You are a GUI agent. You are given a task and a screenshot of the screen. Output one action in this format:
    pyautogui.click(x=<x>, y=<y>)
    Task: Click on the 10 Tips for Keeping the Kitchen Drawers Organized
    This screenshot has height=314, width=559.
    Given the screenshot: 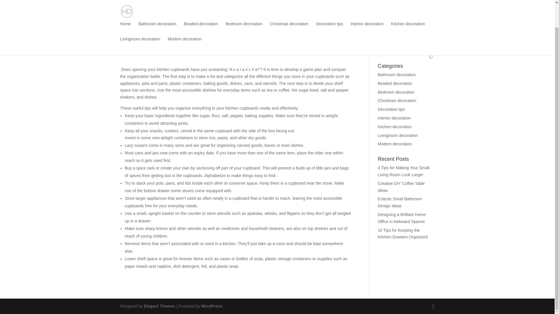 What is the action you would take?
    pyautogui.click(x=402, y=234)
    